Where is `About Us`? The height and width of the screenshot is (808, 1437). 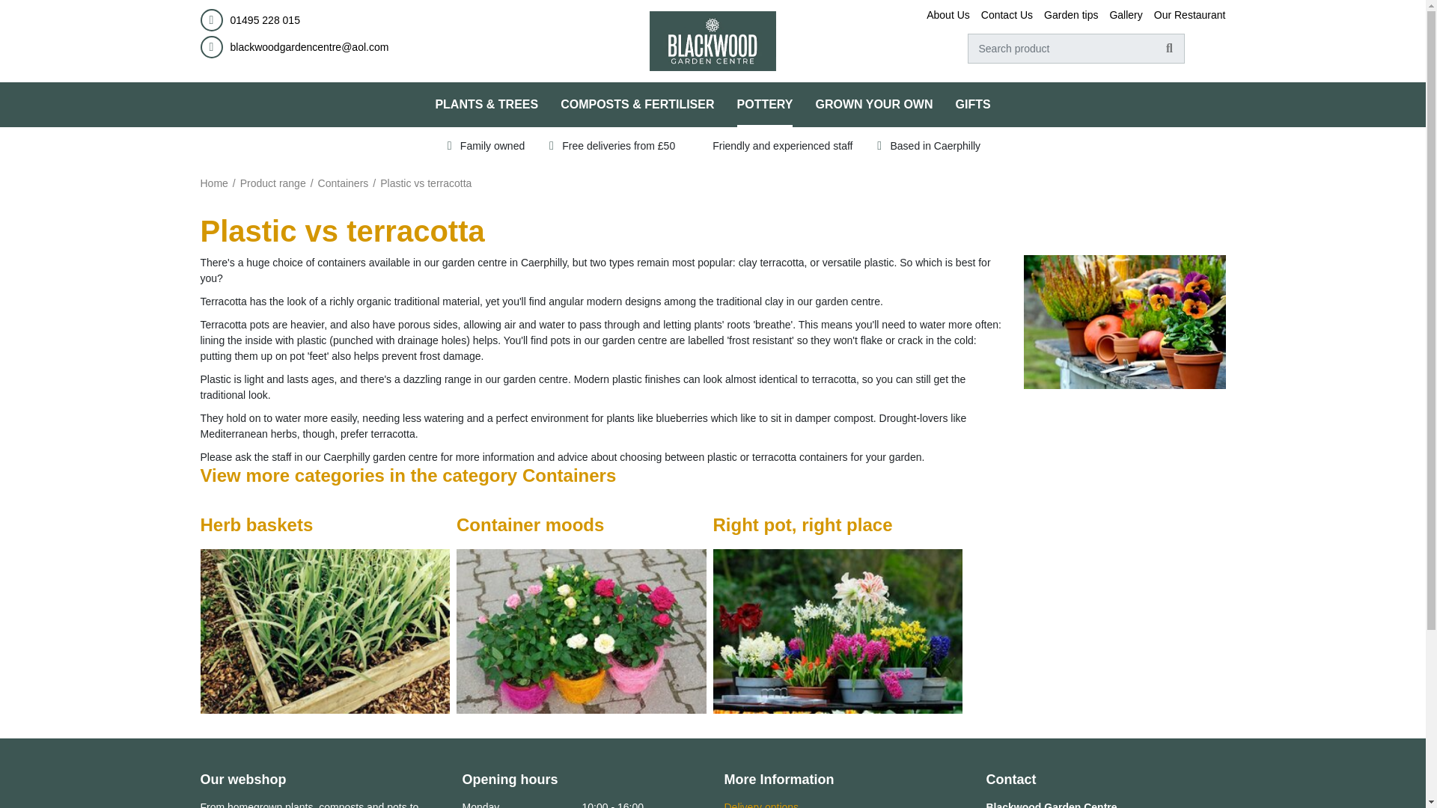
About Us is located at coordinates (948, 15).